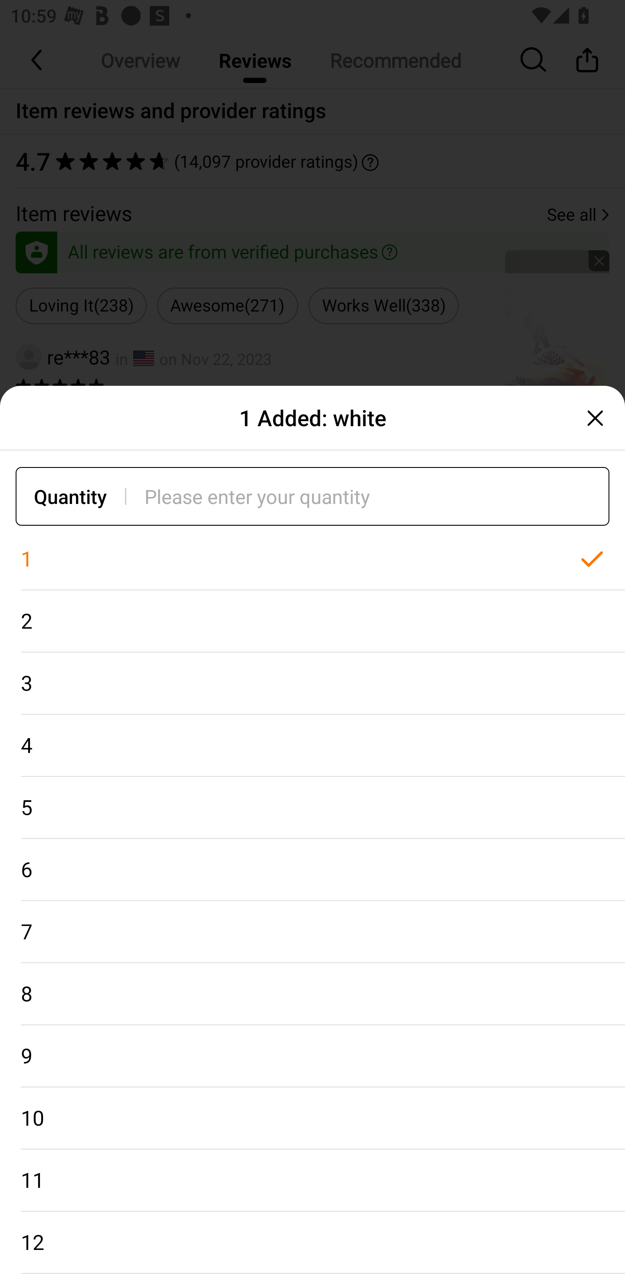 The image size is (625, 1286). I want to click on 8, so click(312, 994).